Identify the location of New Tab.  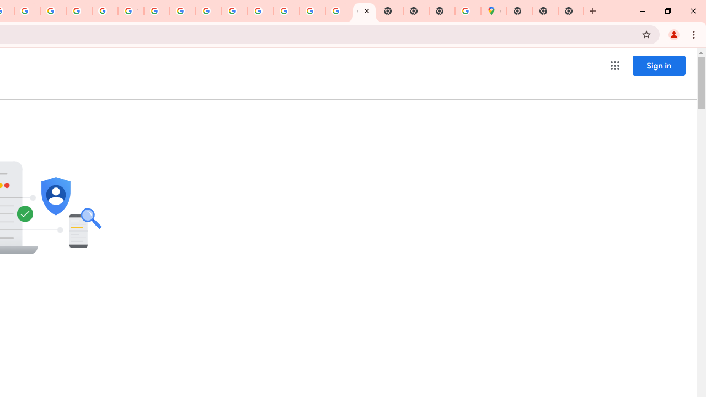
(520, 11).